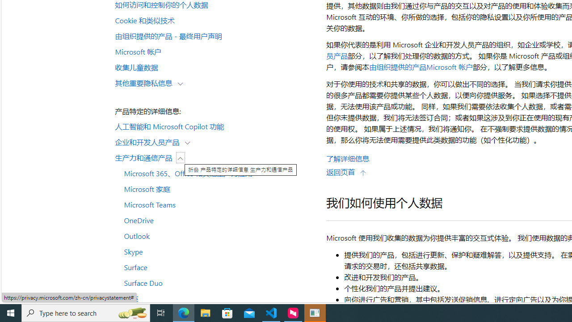  I want to click on Surface, so click(216, 267).